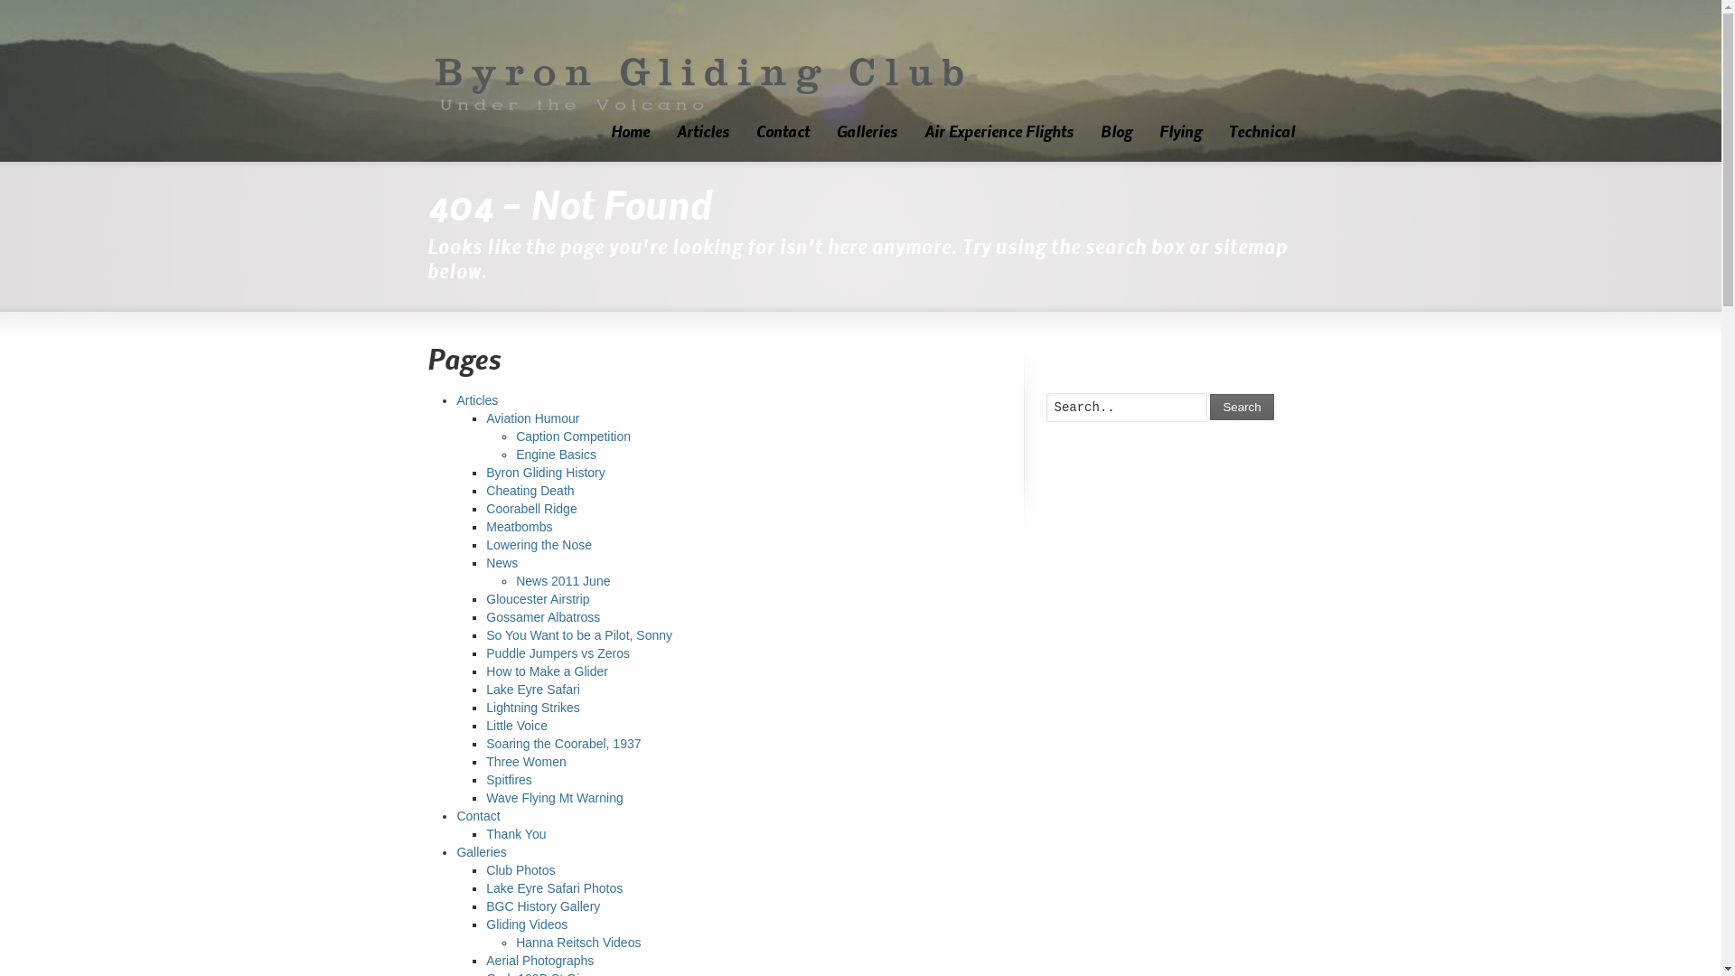 Image resolution: width=1735 pixels, height=976 pixels. I want to click on Thank You, so click(516, 834).